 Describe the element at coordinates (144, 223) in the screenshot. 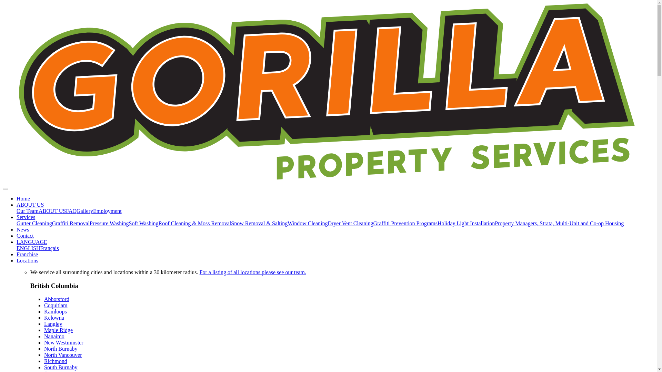

I see `Soft Washing` at that location.